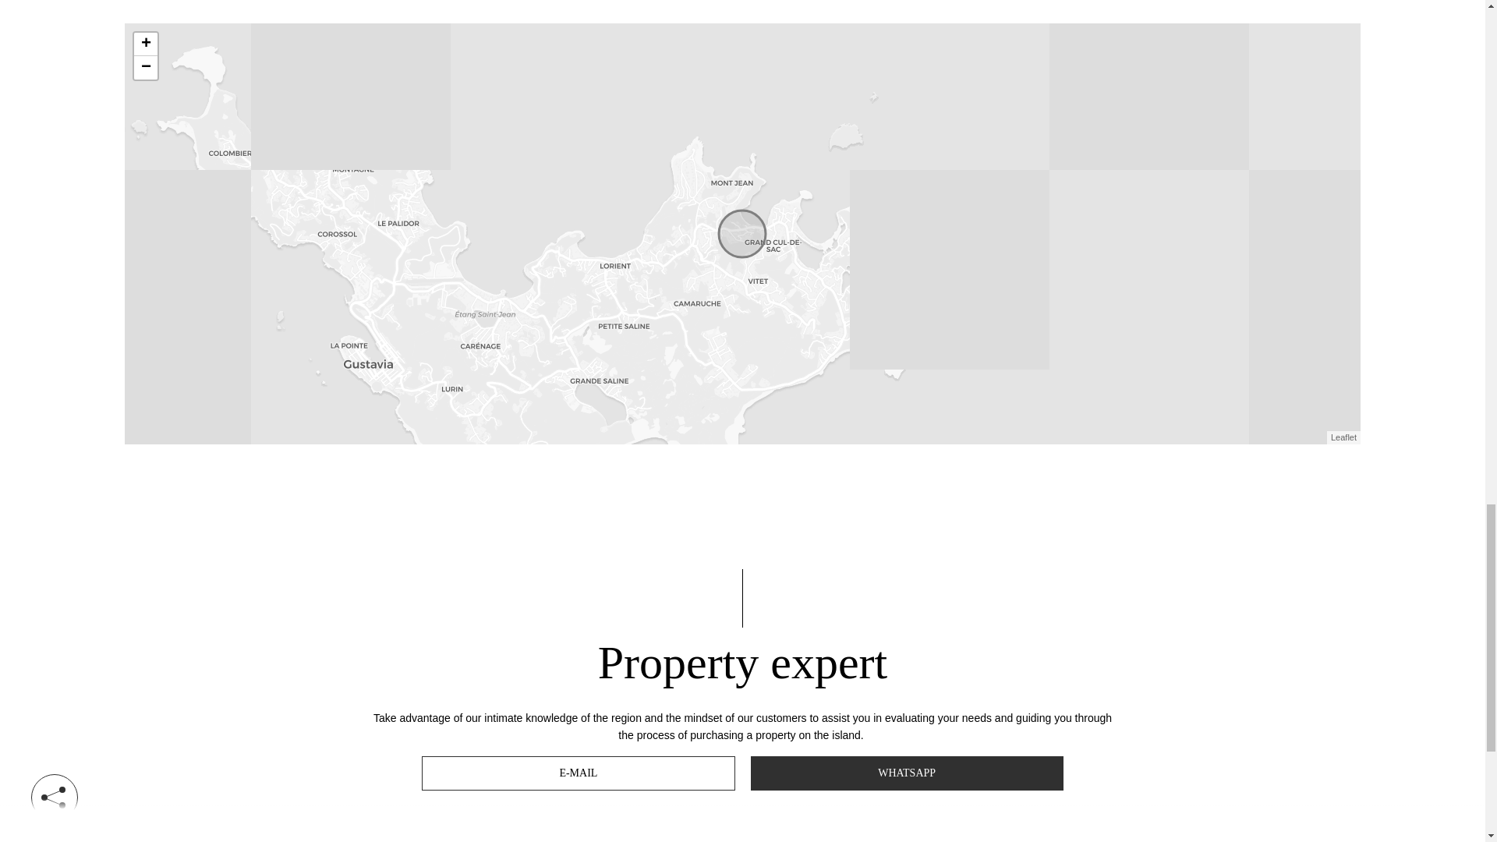  Describe the element at coordinates (579, 773) in the screenshot. I see `E-MAIL` at that location.